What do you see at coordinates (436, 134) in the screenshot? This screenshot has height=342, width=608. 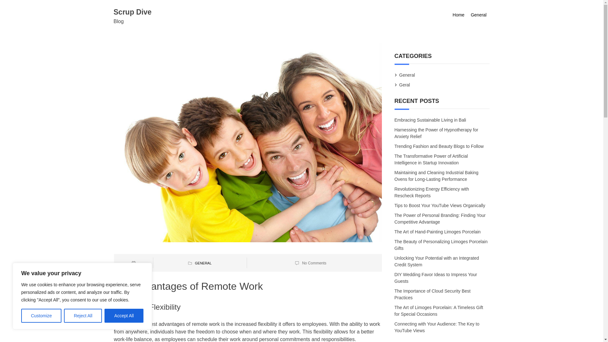 I see `Harnessing the Power of Hypnotherapy for Anxiety Relief` at bounding box center [436, 134].